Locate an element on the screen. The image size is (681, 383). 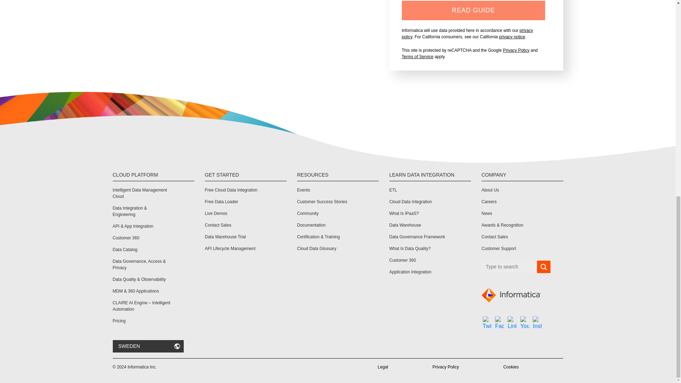
Insert a query. Press enter to send is located at coordinates (509, 267).